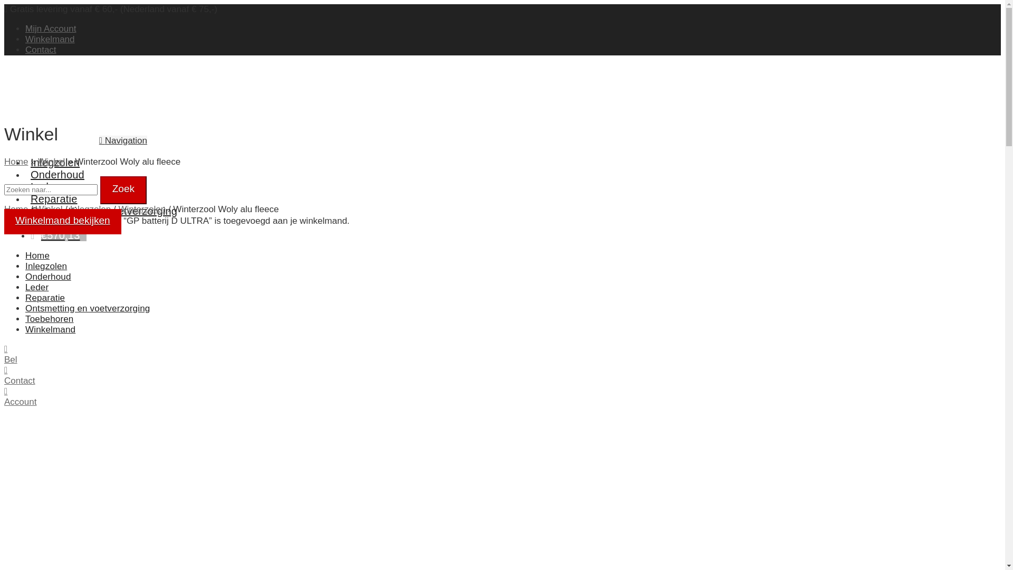 This screenshot has height=570, width=1013. Describe the element at coordinates (123, 140) in the screenshot. I see `Navigation` at that location.